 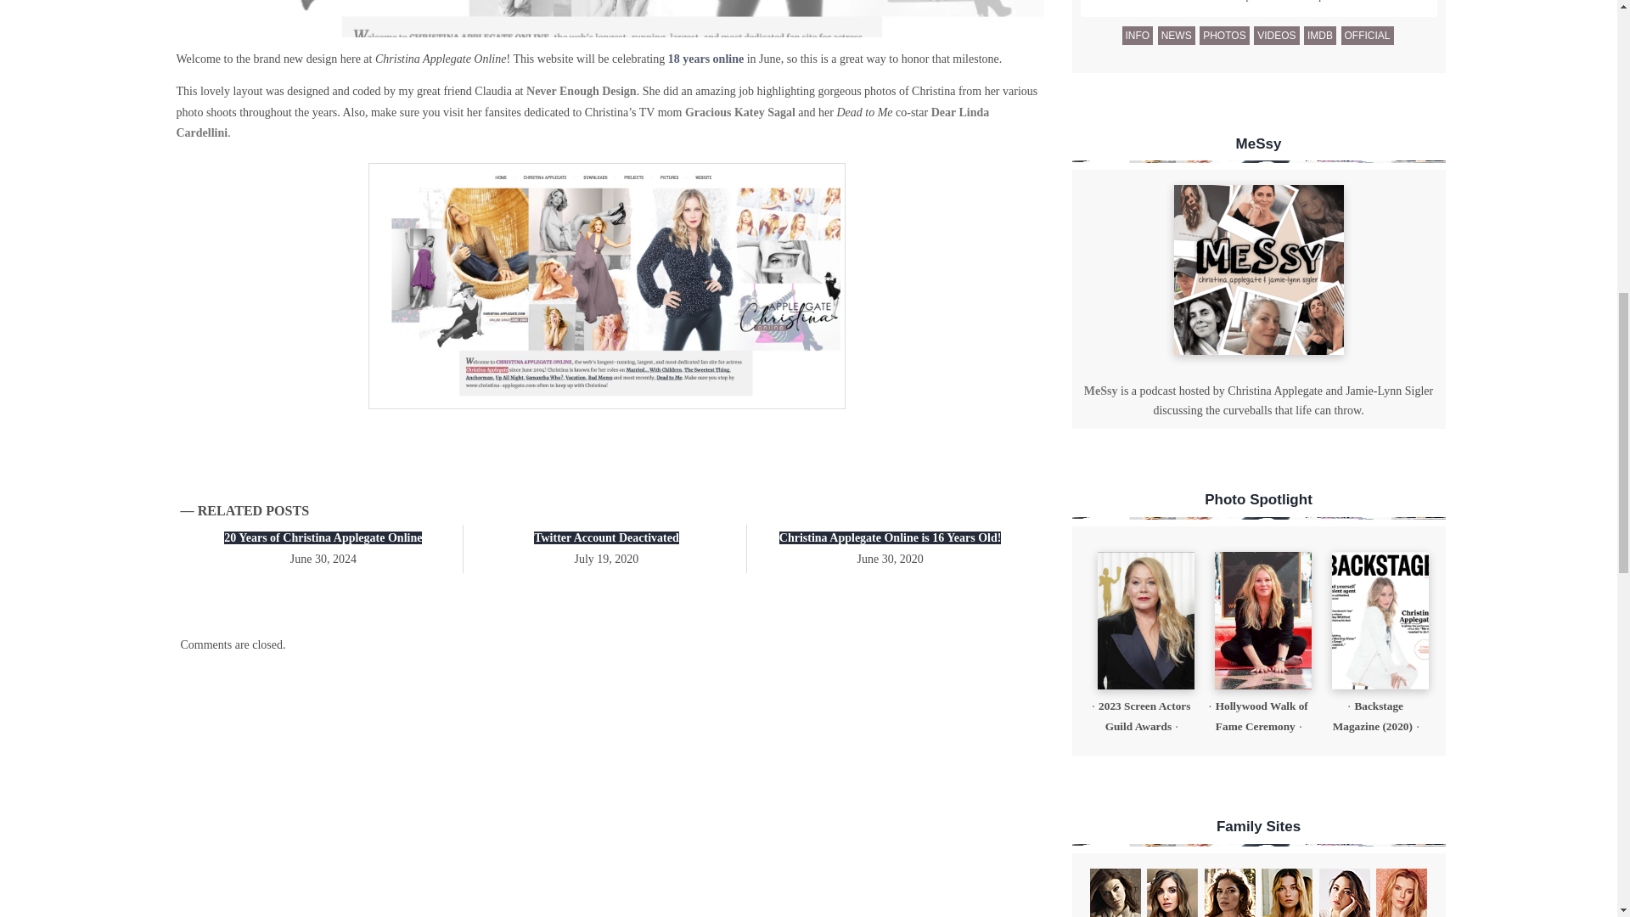 What do you see at coordinates (890, 538) in the screenshot?
I see `Christina Applegate Online is 16 Years Old!` at bounding box center [890, 538].